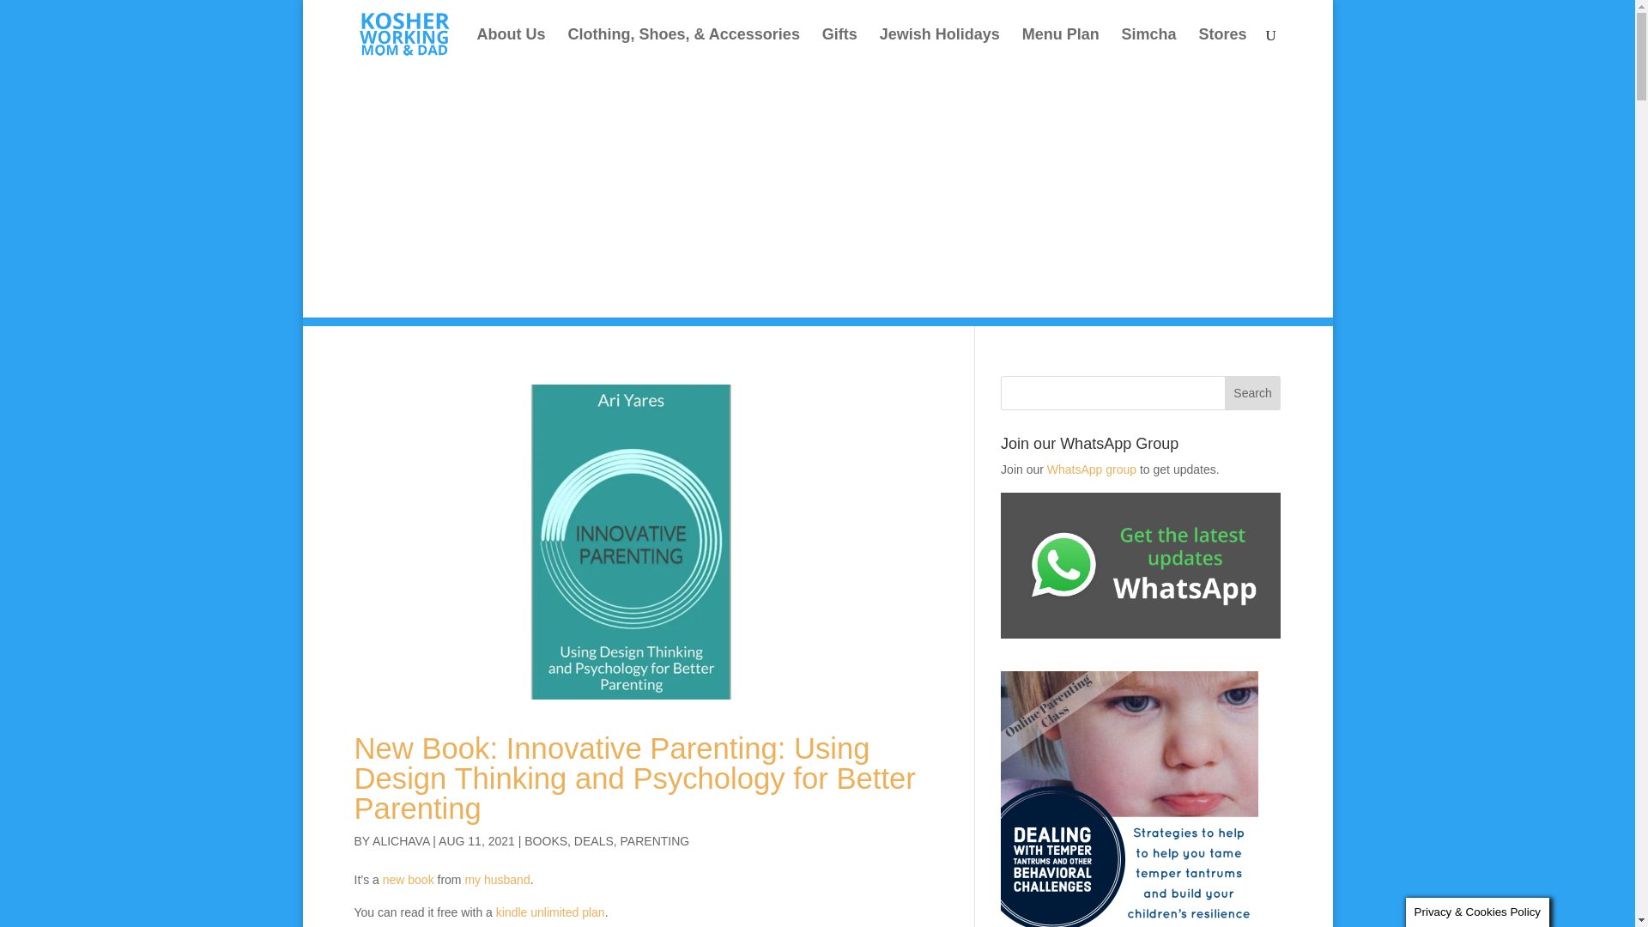  I want to click on About Us, so click(512, 48).